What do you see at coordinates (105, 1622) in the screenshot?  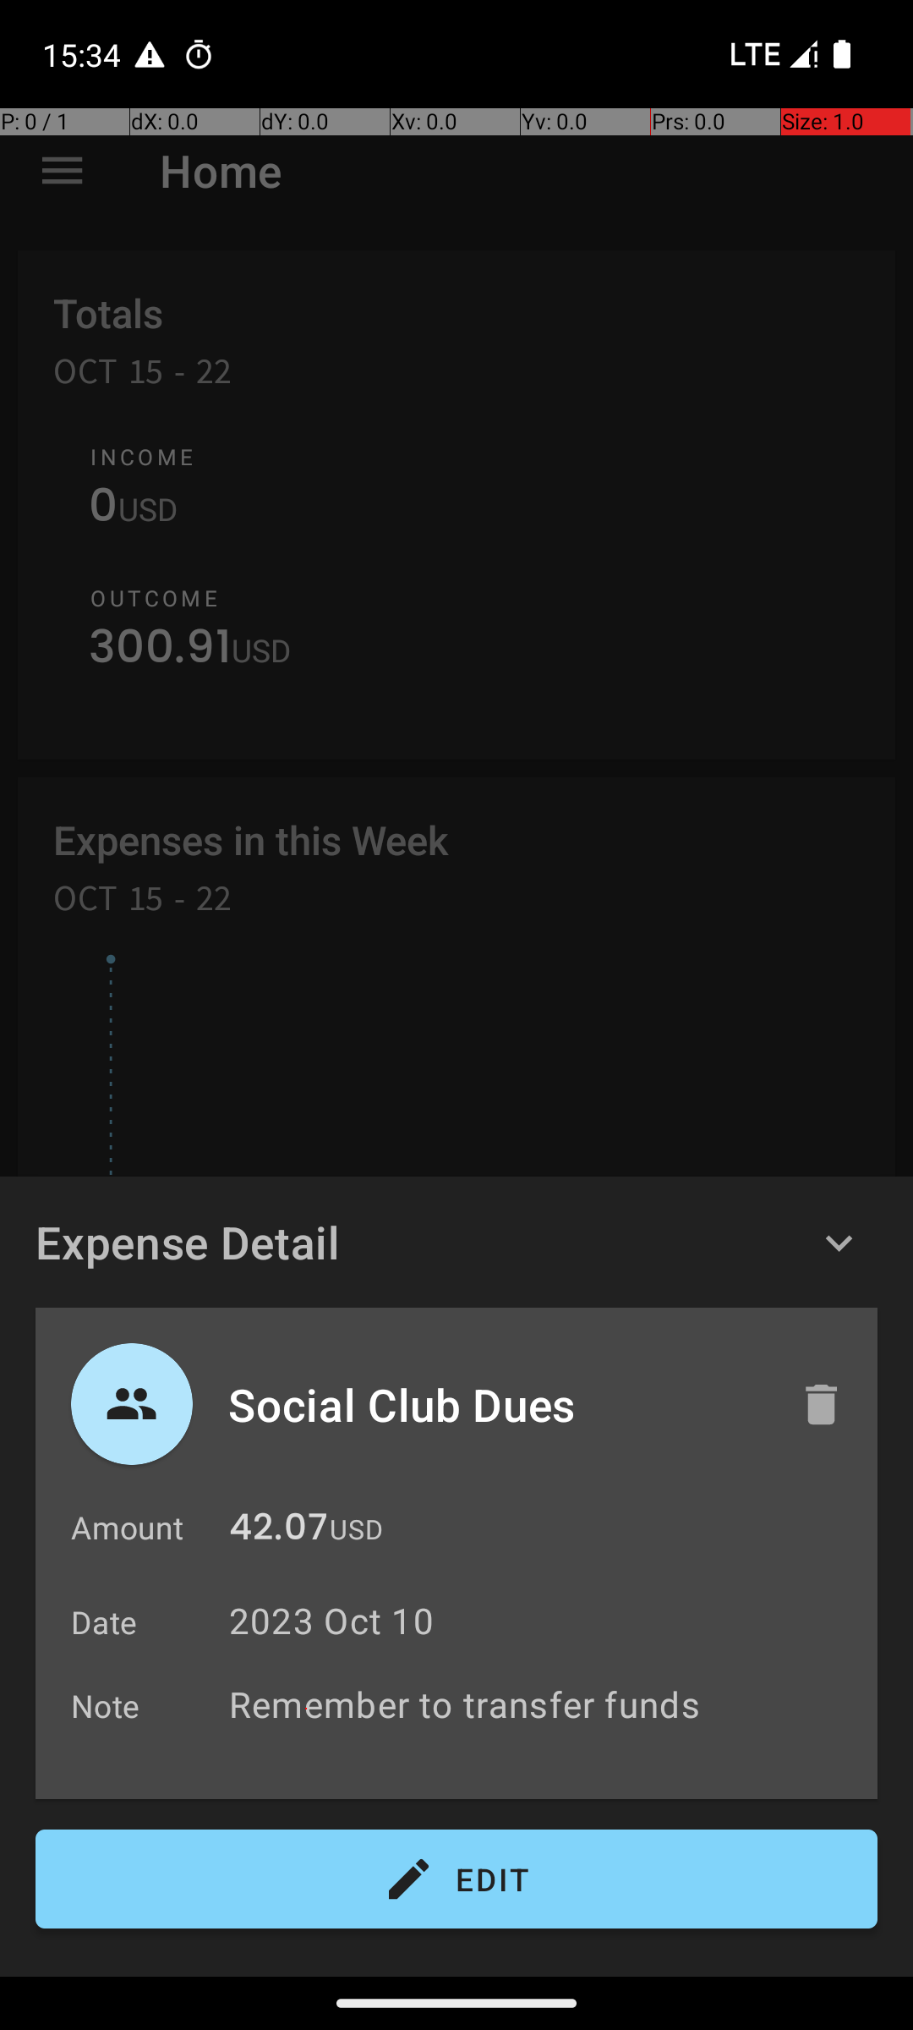 I see `Date` at bounding box center [105, 1622].